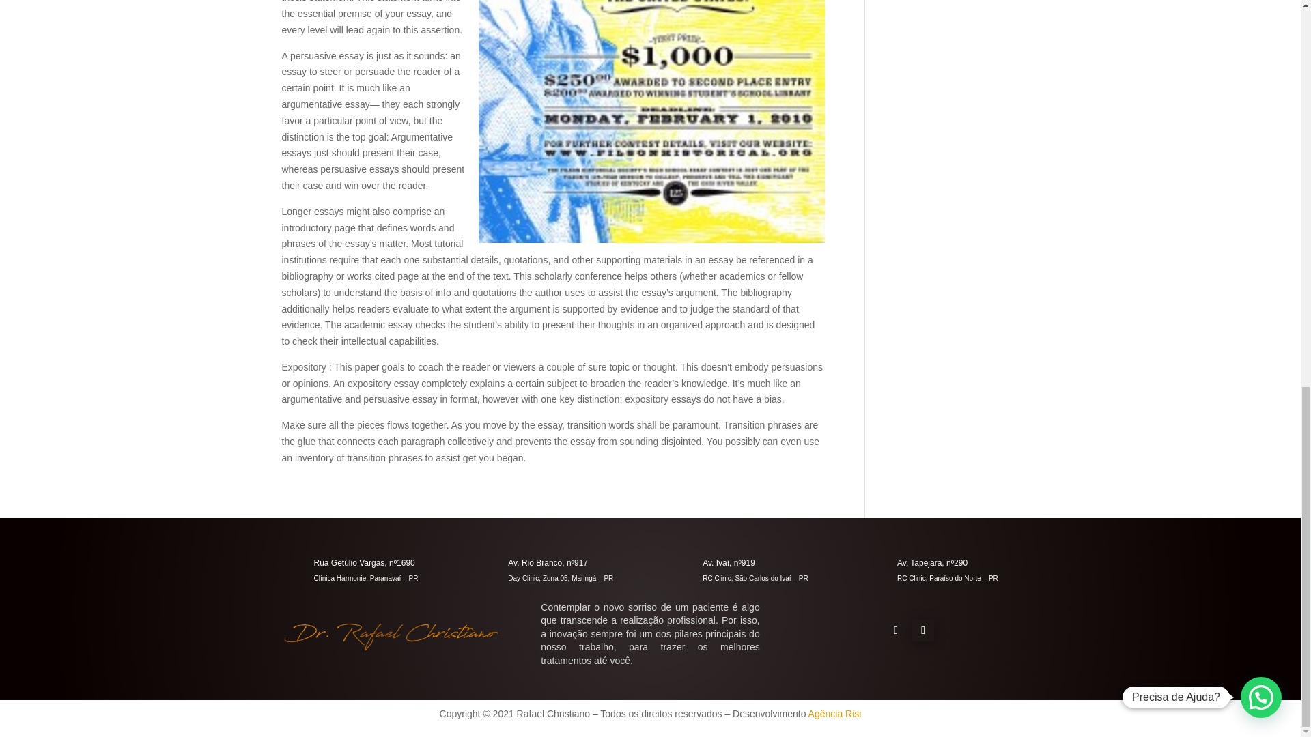 This screenshot has height=737, width=1311. I want to click on Siga em Facebook, so click(896, 631).